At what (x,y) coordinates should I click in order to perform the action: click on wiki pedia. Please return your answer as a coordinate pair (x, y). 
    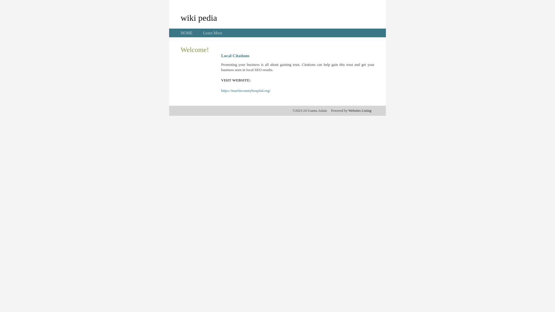
    Looking at the image, I should click on (199, 18).